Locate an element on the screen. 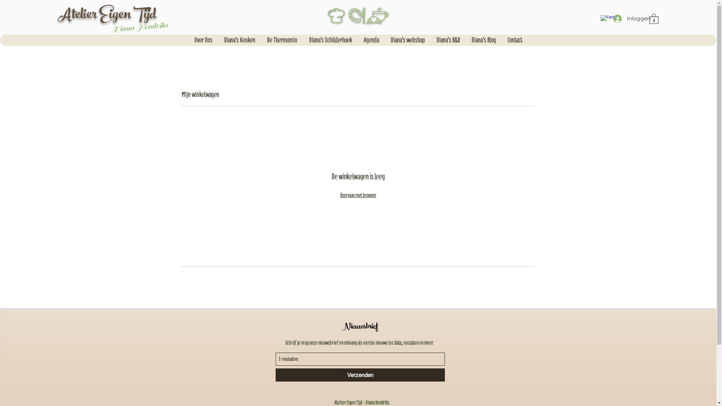  Contact is located at coordinates (515, 40).